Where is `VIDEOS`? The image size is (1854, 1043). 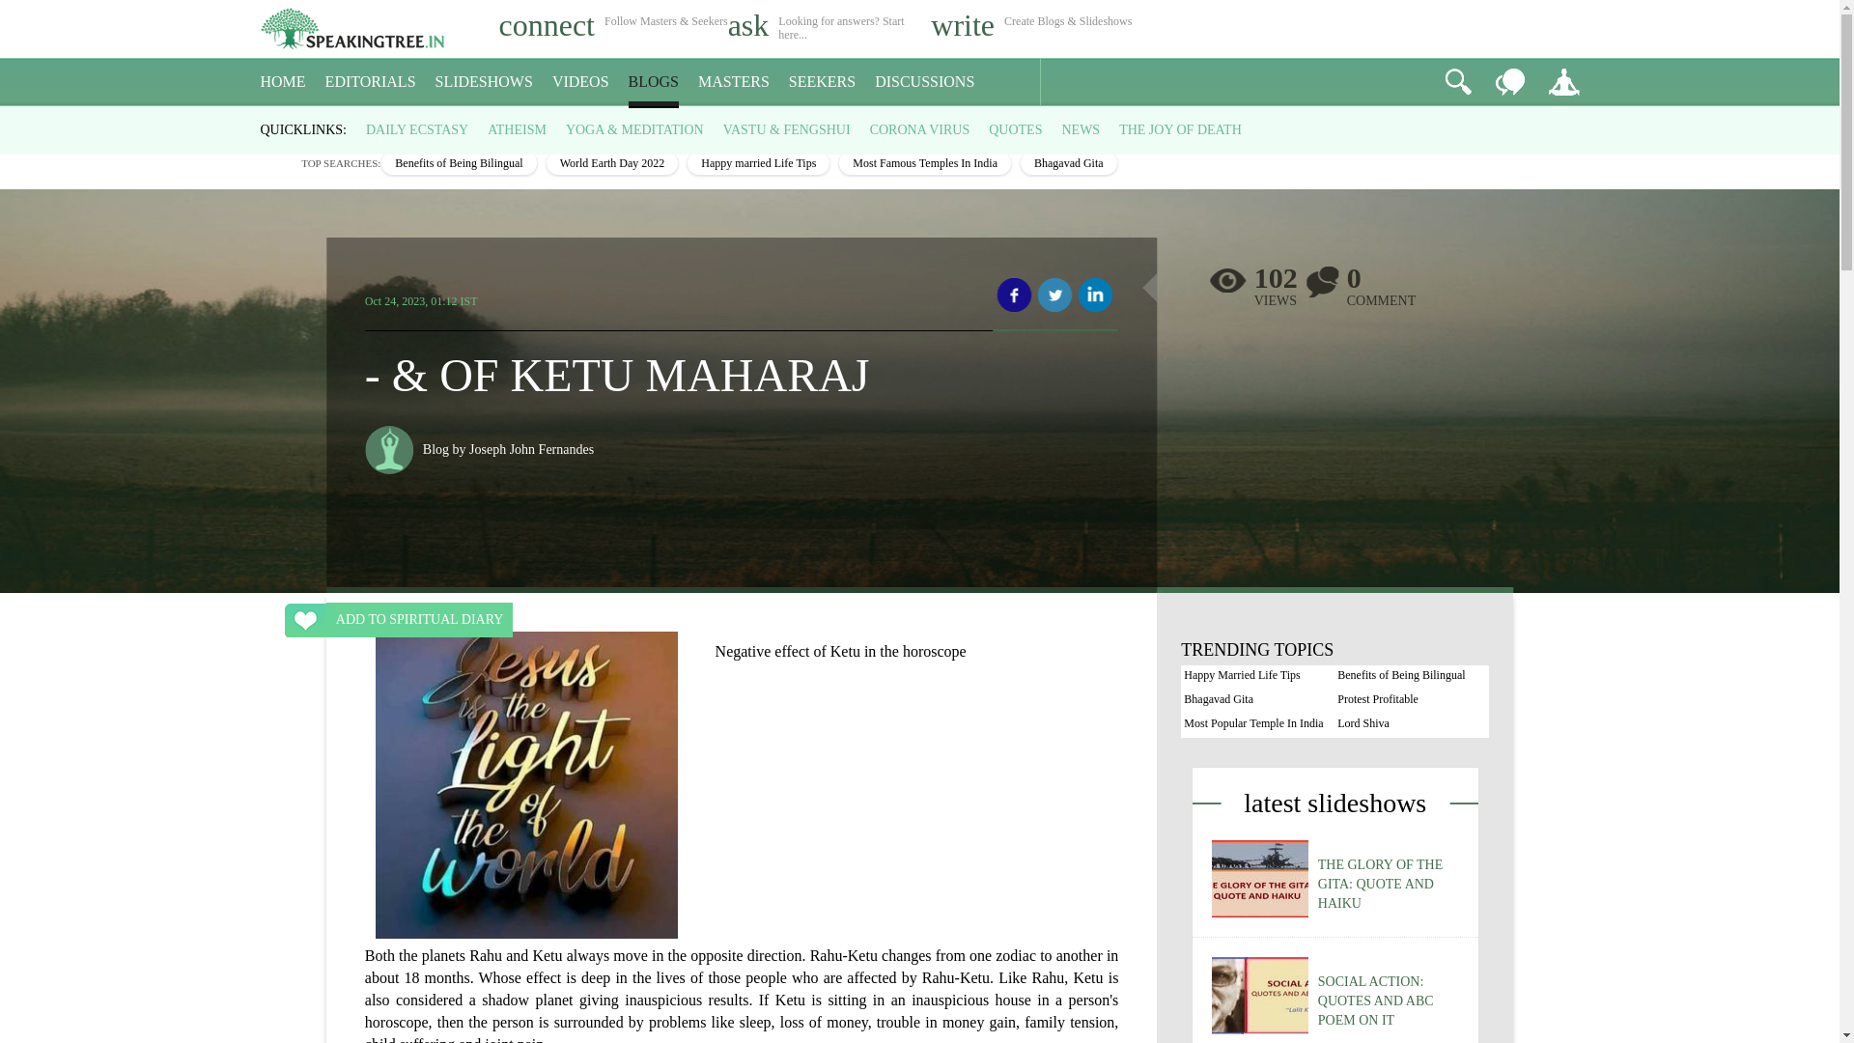
VIDEOS is located at coordinates (581, 82).